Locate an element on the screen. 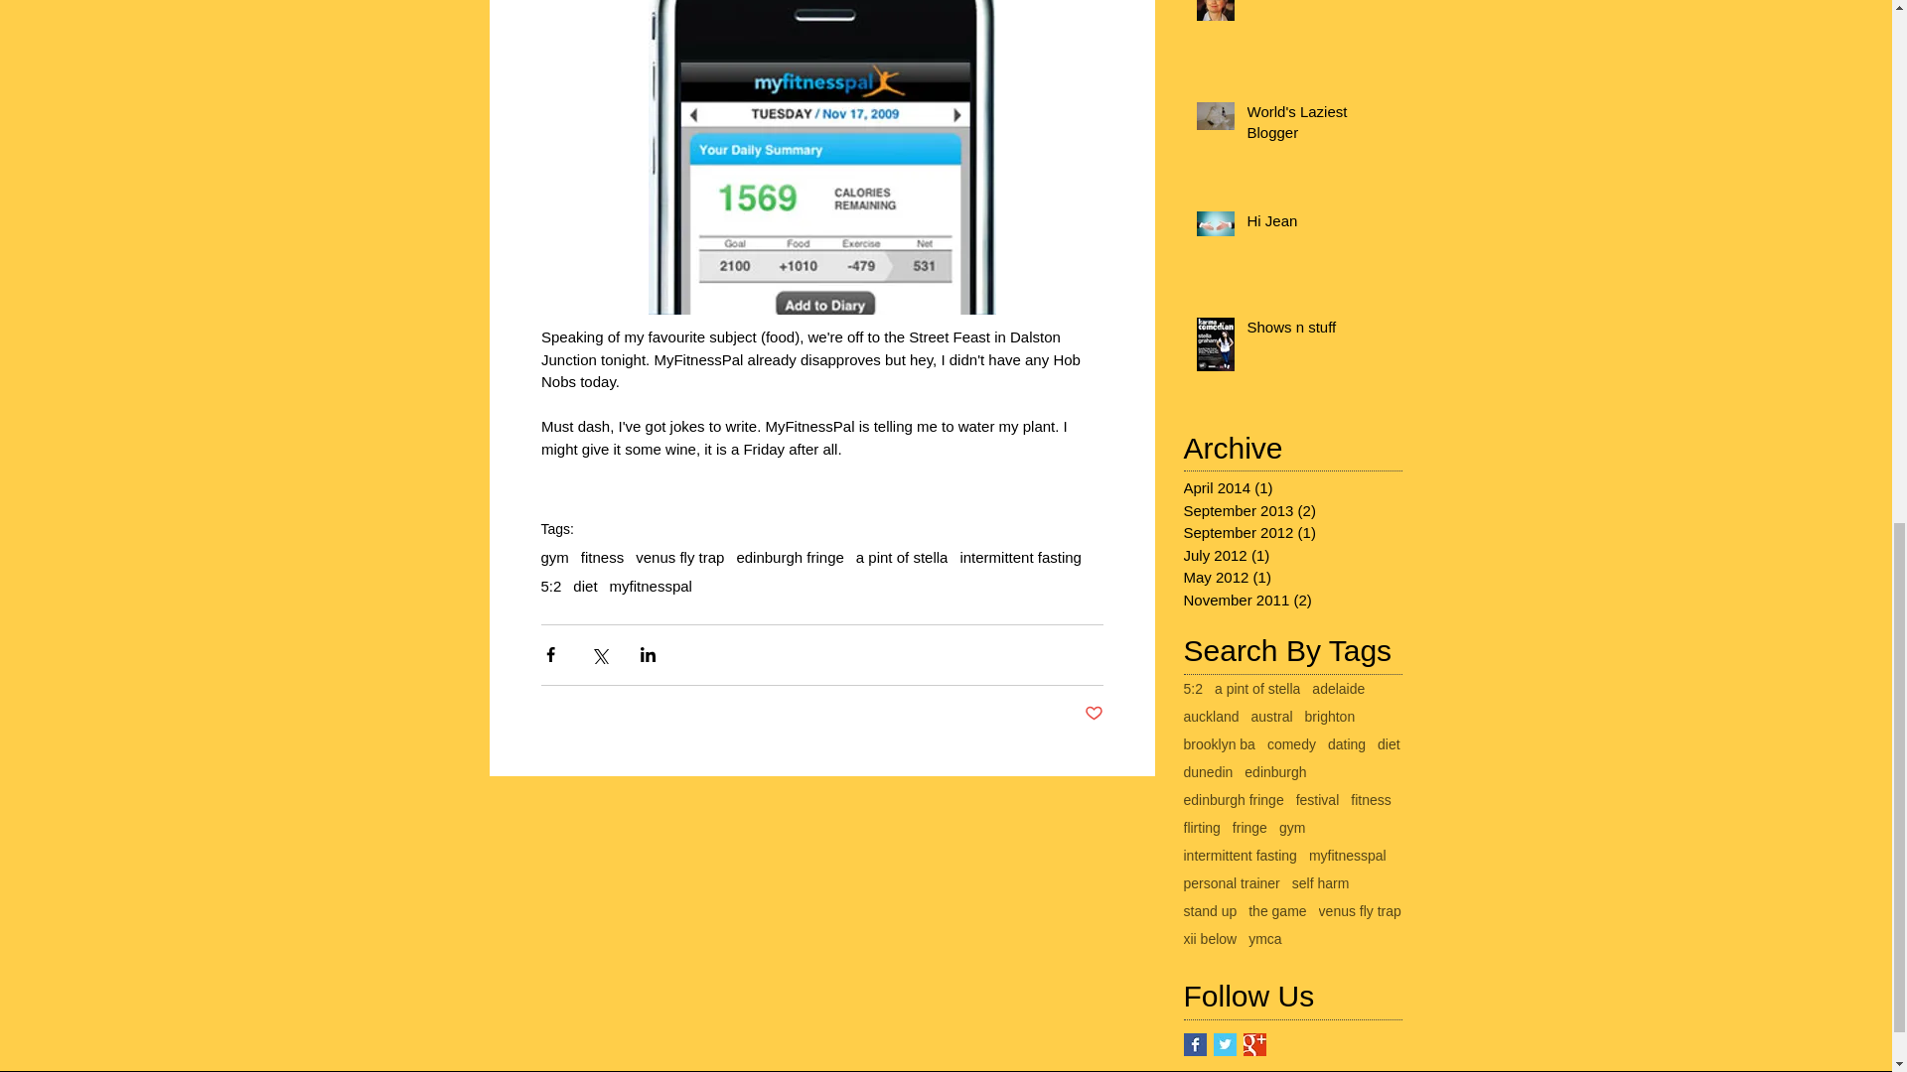 The height and width of the screenshot is (1072, 1907). diet is located at coordinates (584, 586).